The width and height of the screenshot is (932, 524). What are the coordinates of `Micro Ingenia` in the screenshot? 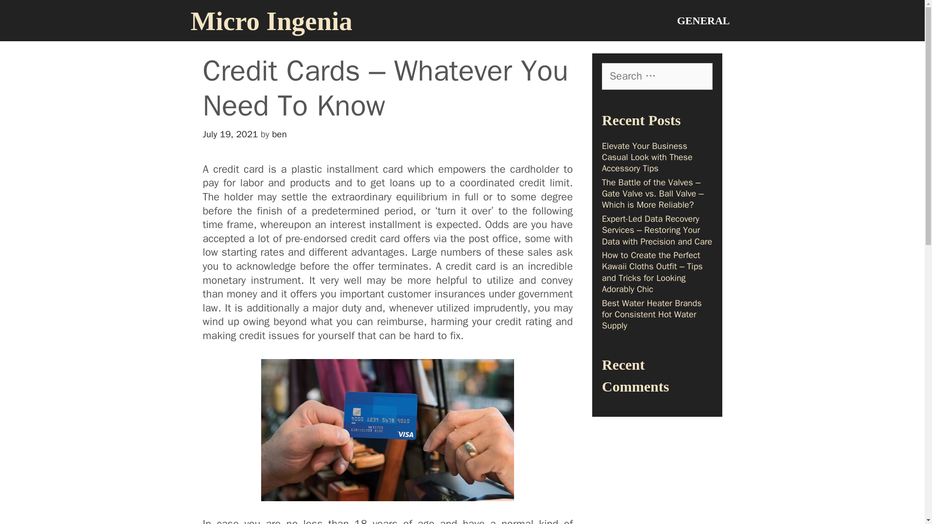 It's located at (271, 21).